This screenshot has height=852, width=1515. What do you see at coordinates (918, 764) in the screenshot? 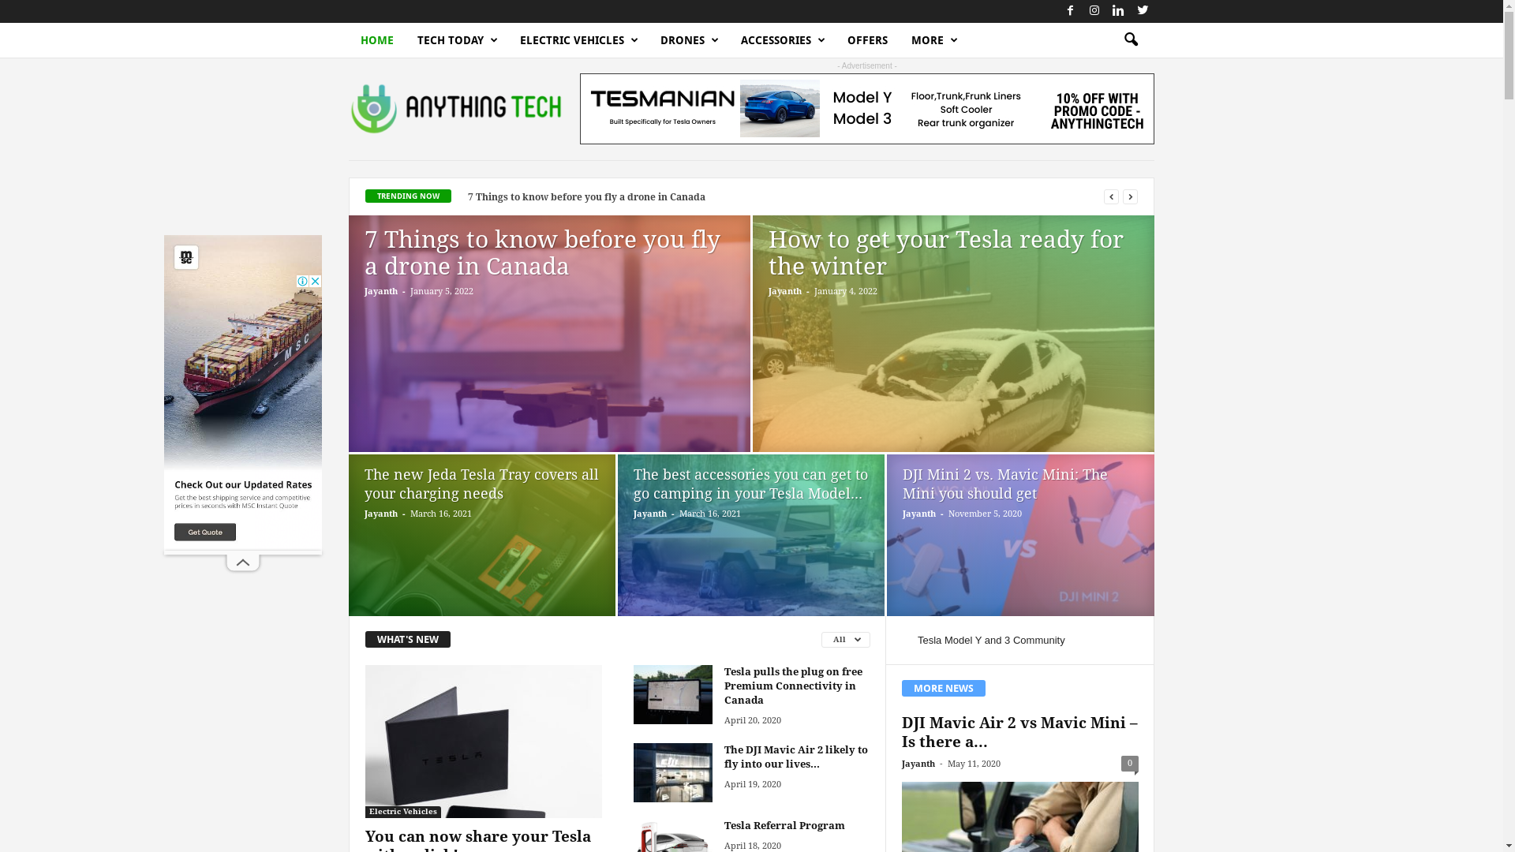
I see `Jayanth` at bounding box center [918, 764].